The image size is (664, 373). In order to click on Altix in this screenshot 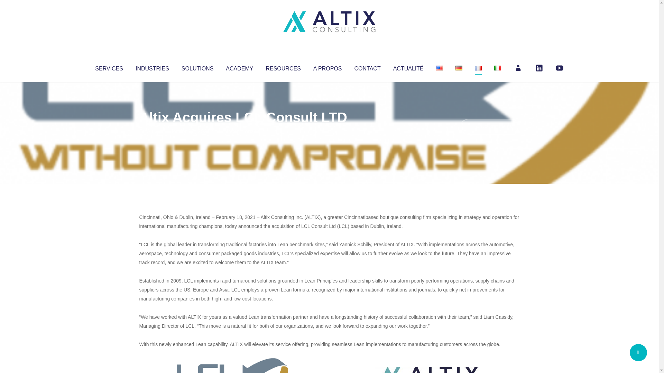, I will do `click(152, 131)`.